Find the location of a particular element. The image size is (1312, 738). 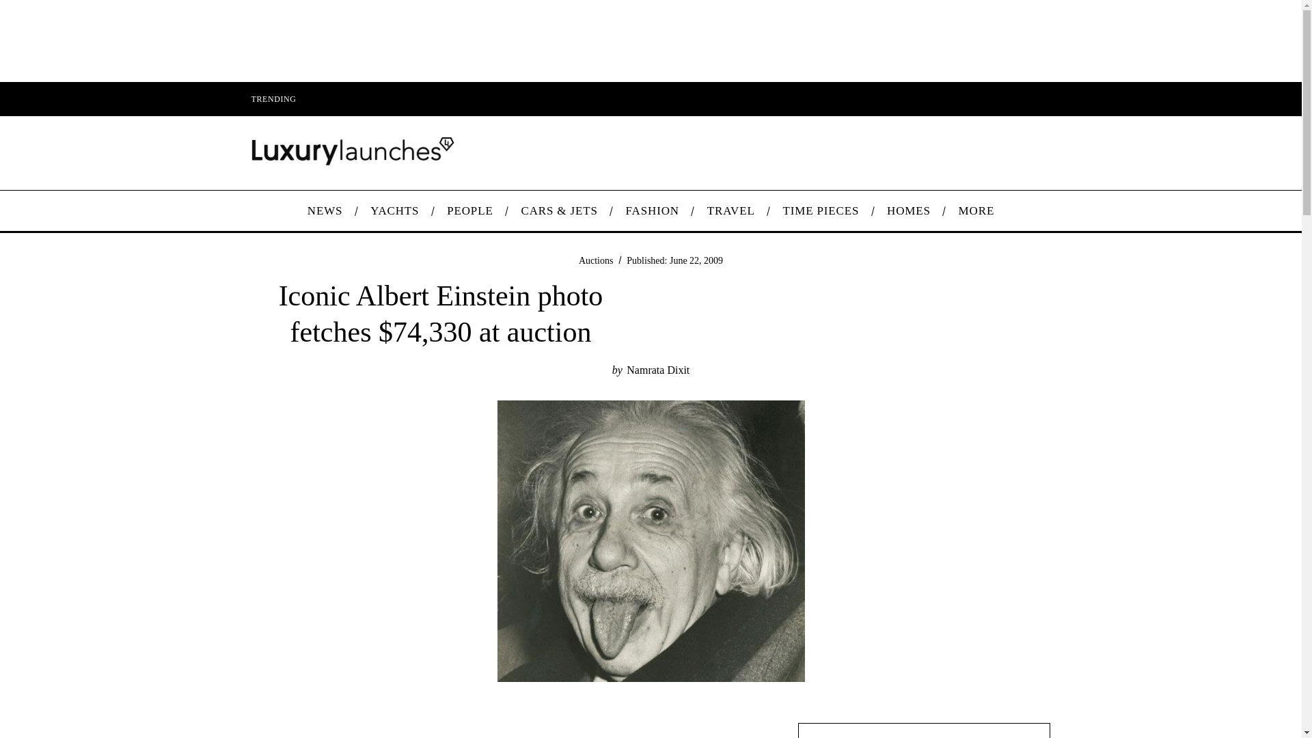

TIME PIECES is located at coordinates (821, 210).